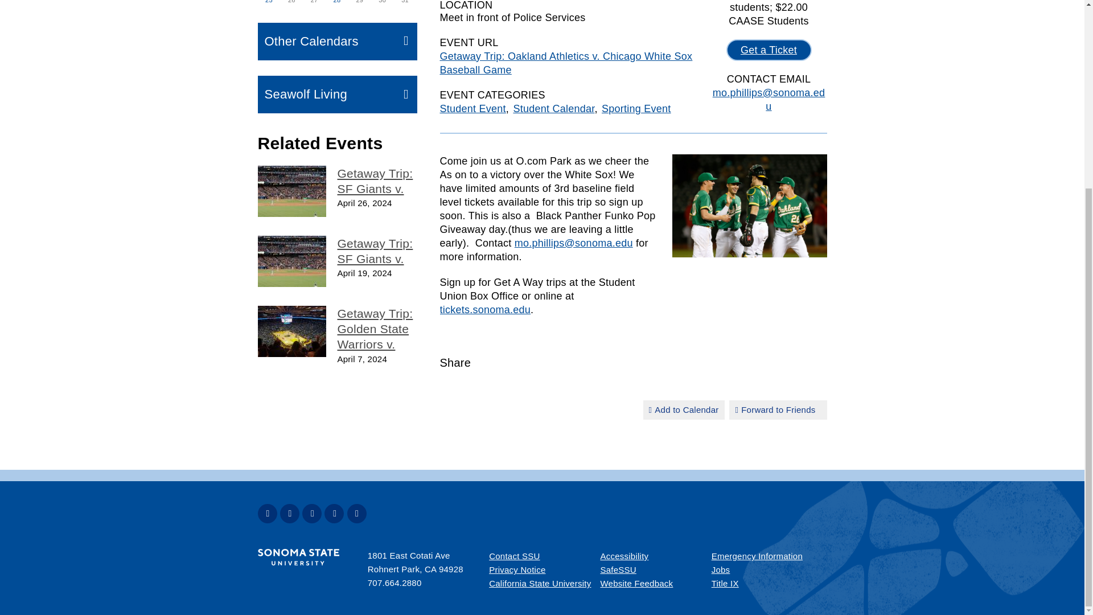 The image size is (1093, 615). Describe the element at coordinates (291, 261) in the screenshot. I see `Baseball Game` at that location.